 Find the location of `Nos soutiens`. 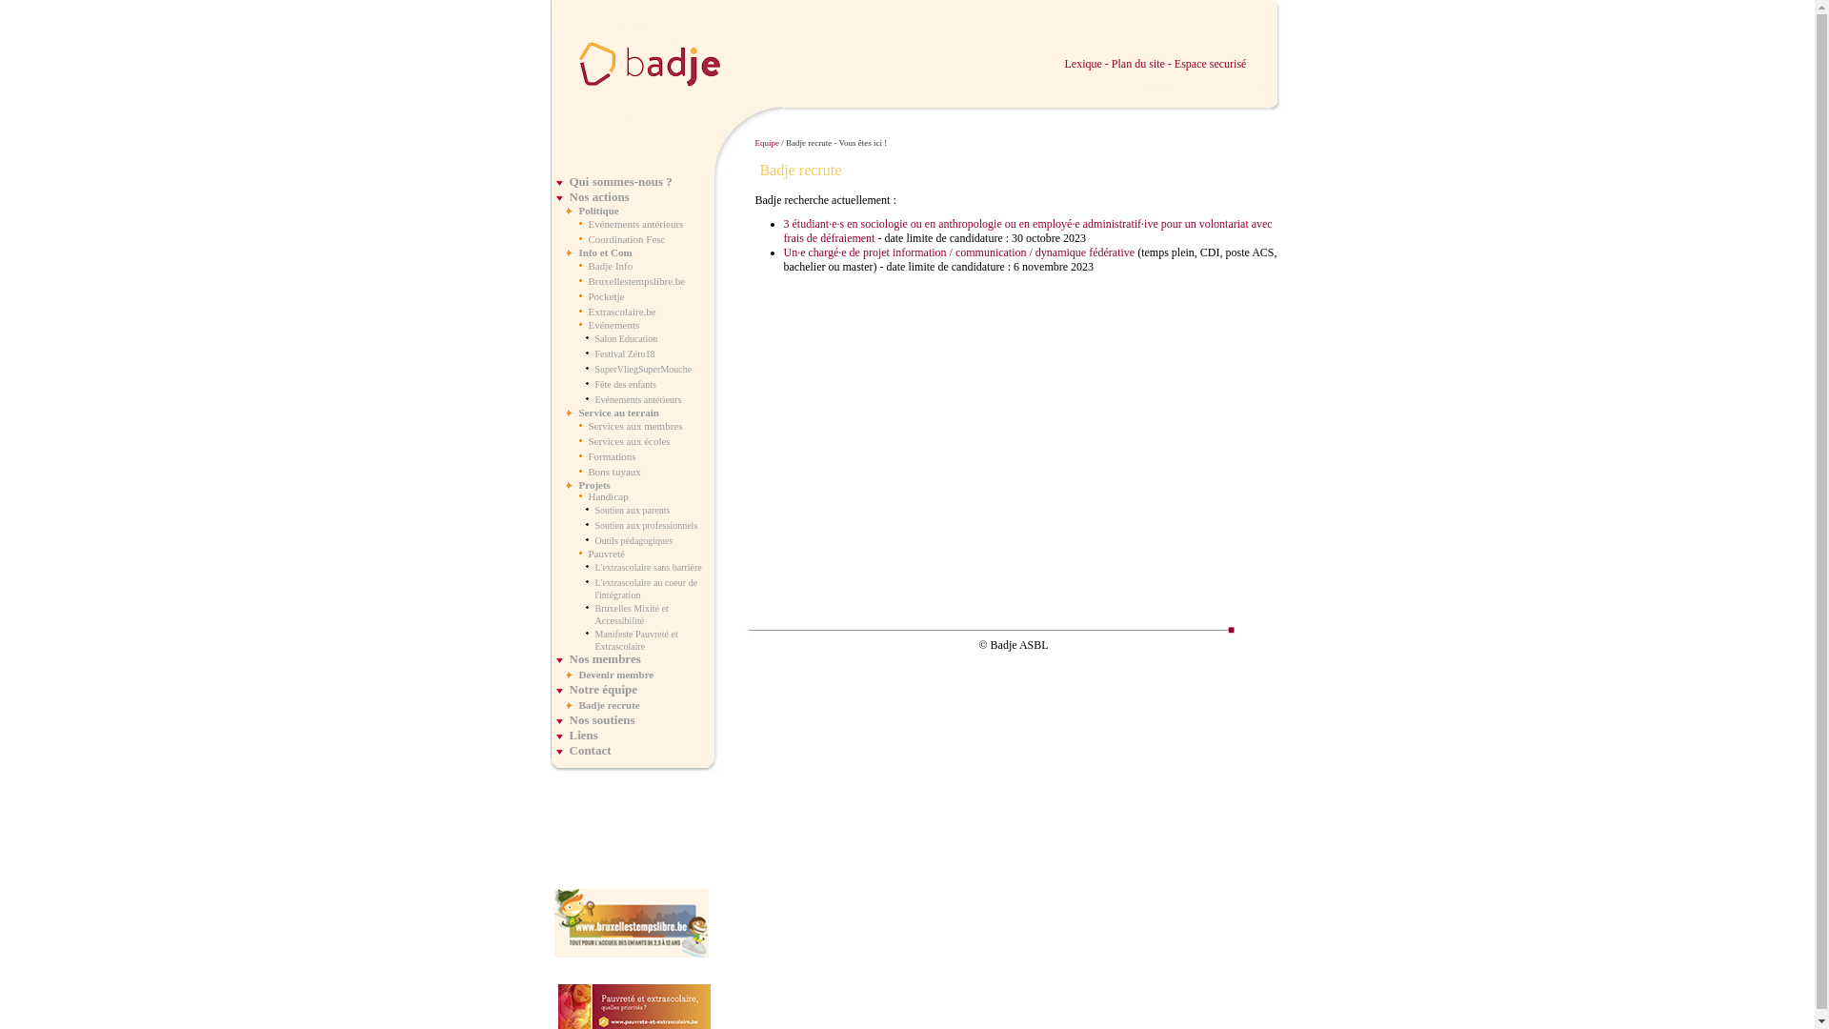

Nos soutiens is located at coordinates (602, 719).